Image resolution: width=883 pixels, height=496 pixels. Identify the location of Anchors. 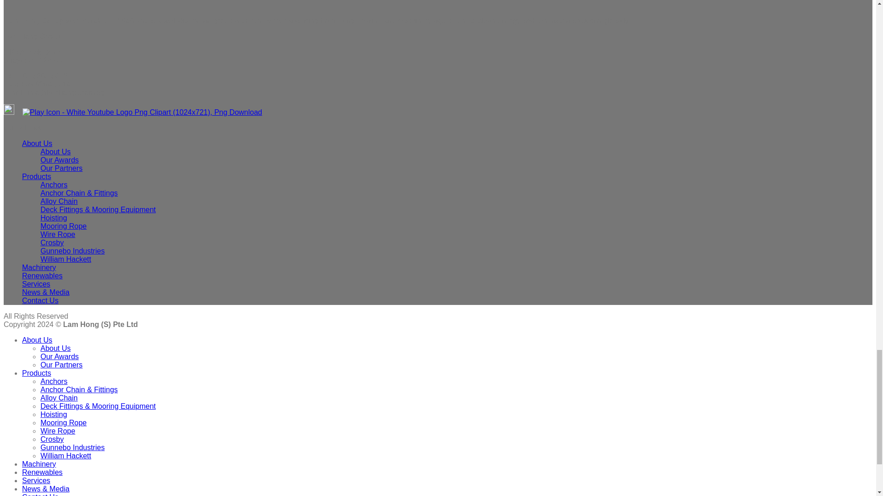
(54, 185).